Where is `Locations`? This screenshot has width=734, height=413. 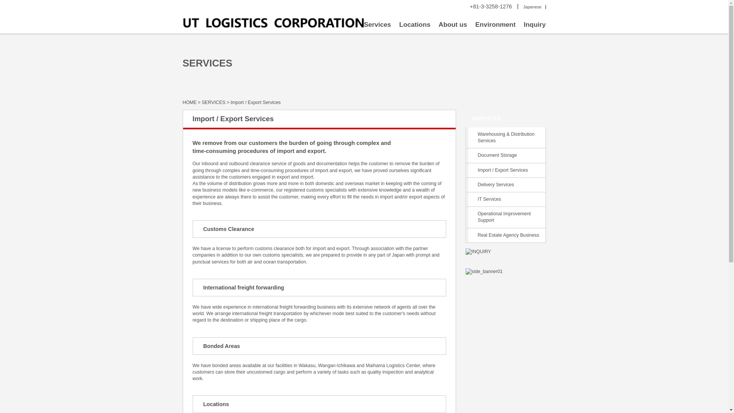
Locations is located at coordinates (414, 26).